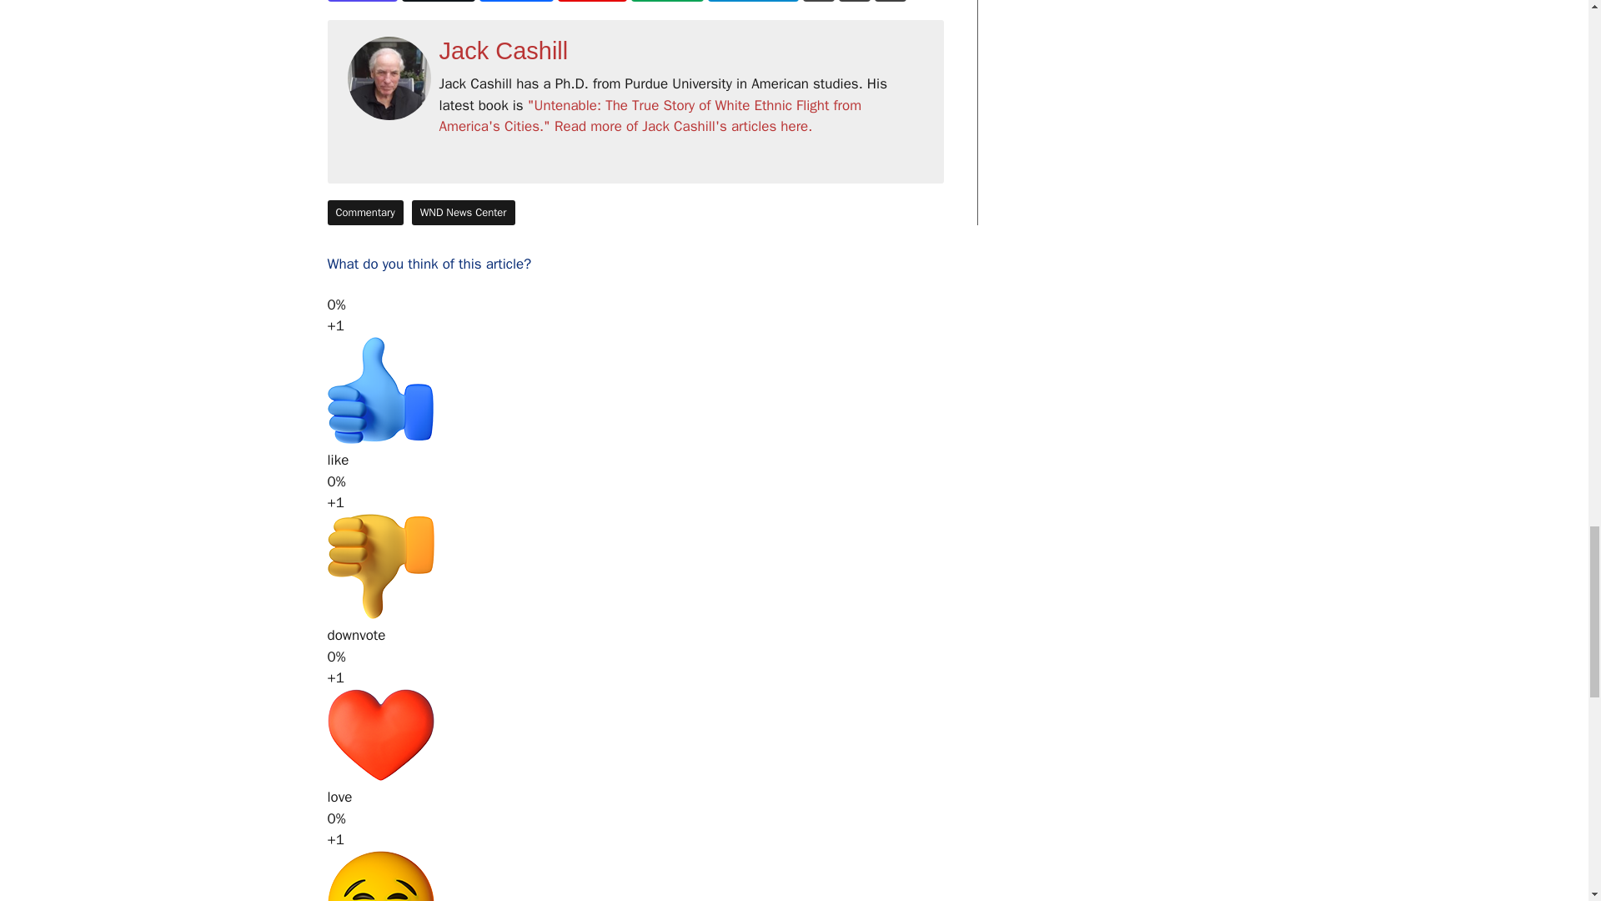 This screenshot has width=1601, height=901. I want to click on Share on Truth, so click(362, 1).